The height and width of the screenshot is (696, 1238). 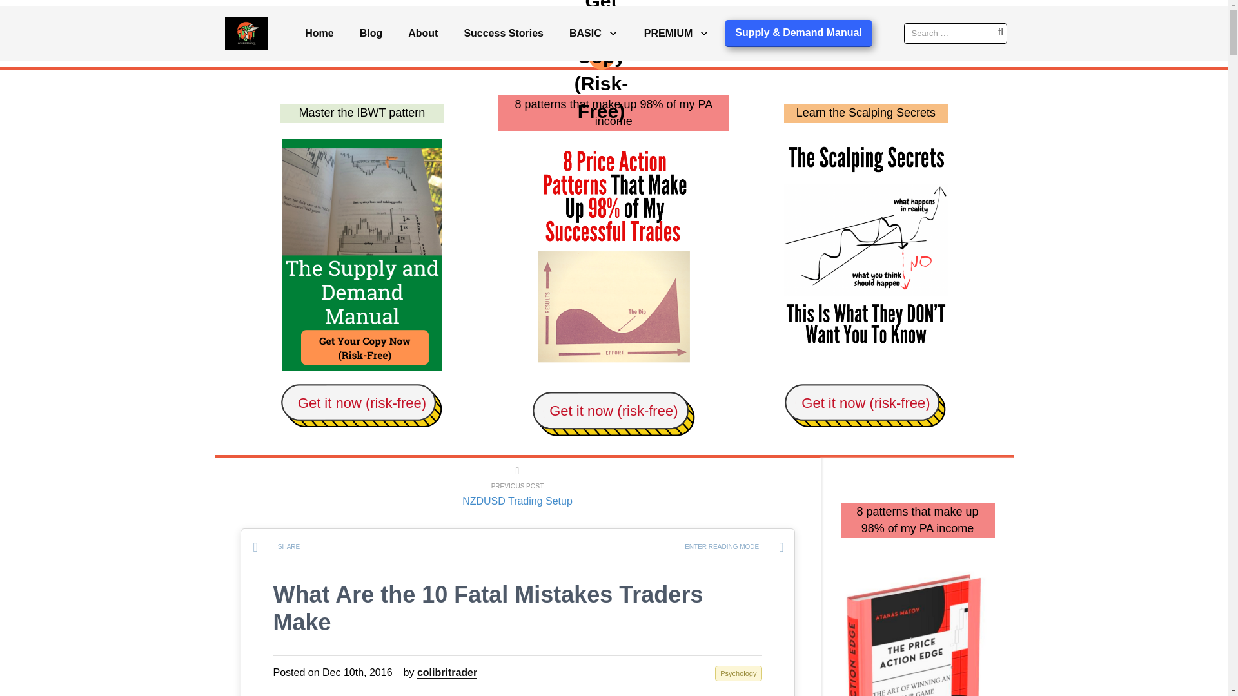 What do you see at coordinates (593, 34) in the screenshot?
I see `BASIC` at bounding box center [593, 34].